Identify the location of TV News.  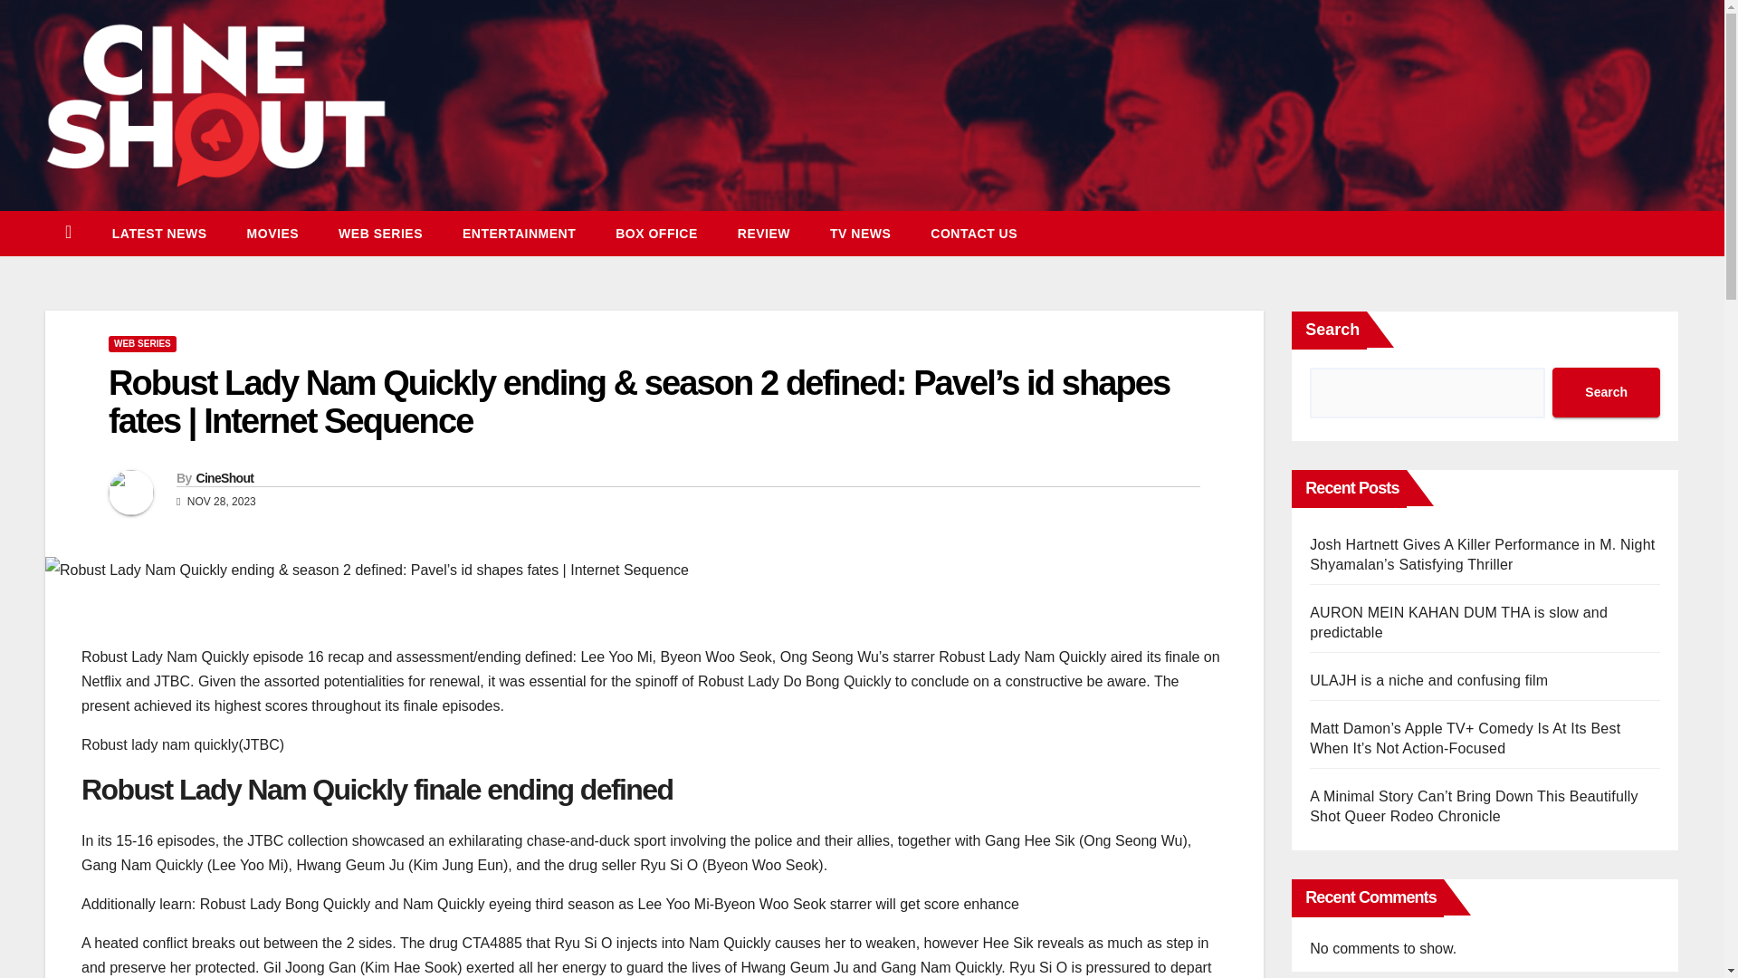
(860, 234).